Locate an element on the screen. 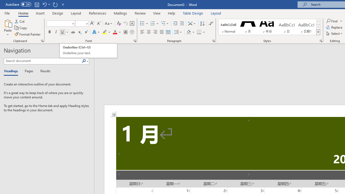  Multilevel List is located at coordinates (165, 24).